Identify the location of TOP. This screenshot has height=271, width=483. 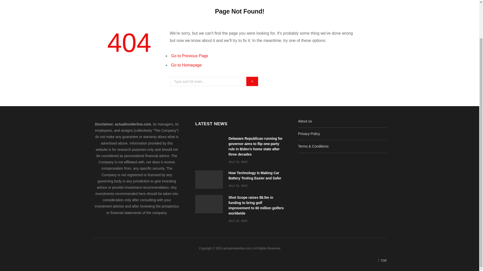
(382, 260).